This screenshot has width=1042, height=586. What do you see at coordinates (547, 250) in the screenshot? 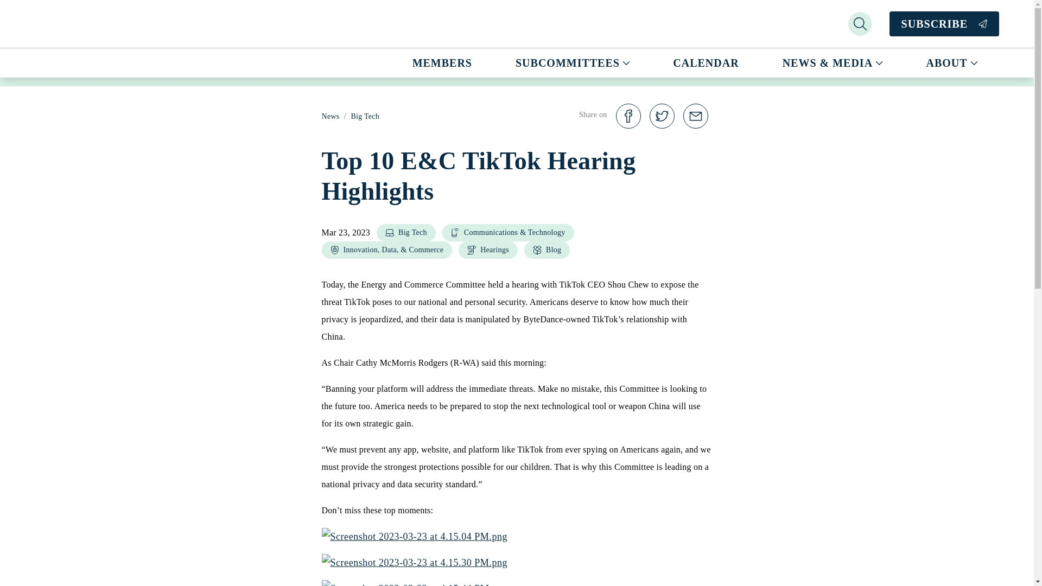
I see `Blog` at bounding box center [547, 250].